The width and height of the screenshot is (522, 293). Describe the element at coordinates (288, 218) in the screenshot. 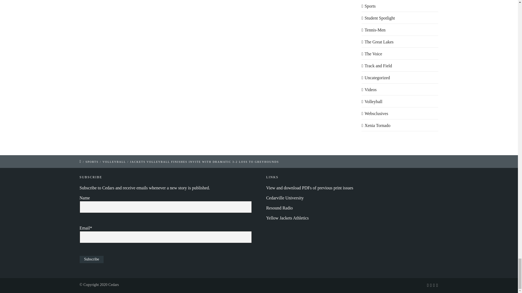

I see `Yellow Jackets Athletics` at that location.